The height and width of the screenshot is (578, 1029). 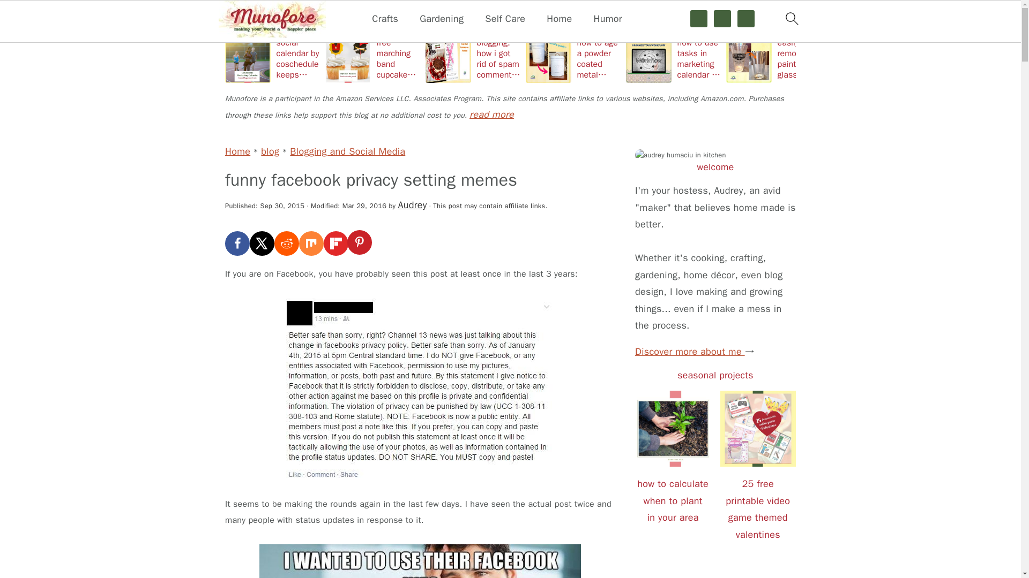 What do you see at coordinates (607, 19) in the screenshot?
I see `Humor` at bounding box center [607, 19].